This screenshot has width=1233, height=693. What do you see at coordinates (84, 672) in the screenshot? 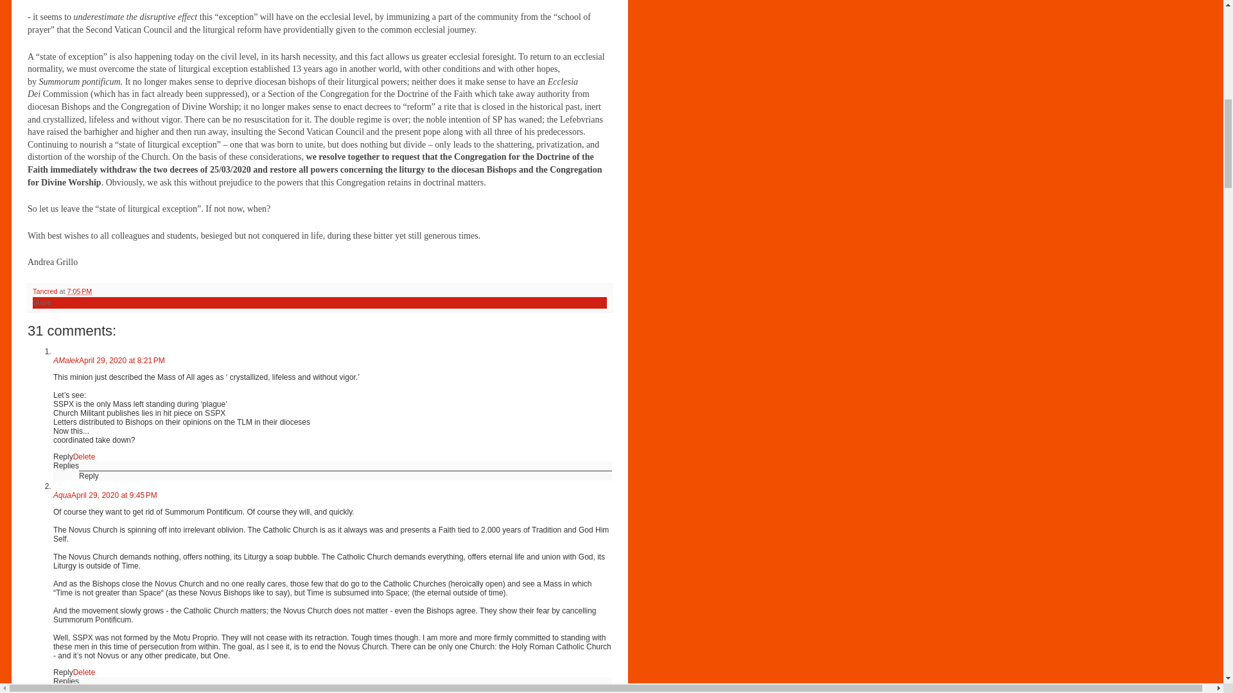
I see `Delete` at bounding box center [84, 672].